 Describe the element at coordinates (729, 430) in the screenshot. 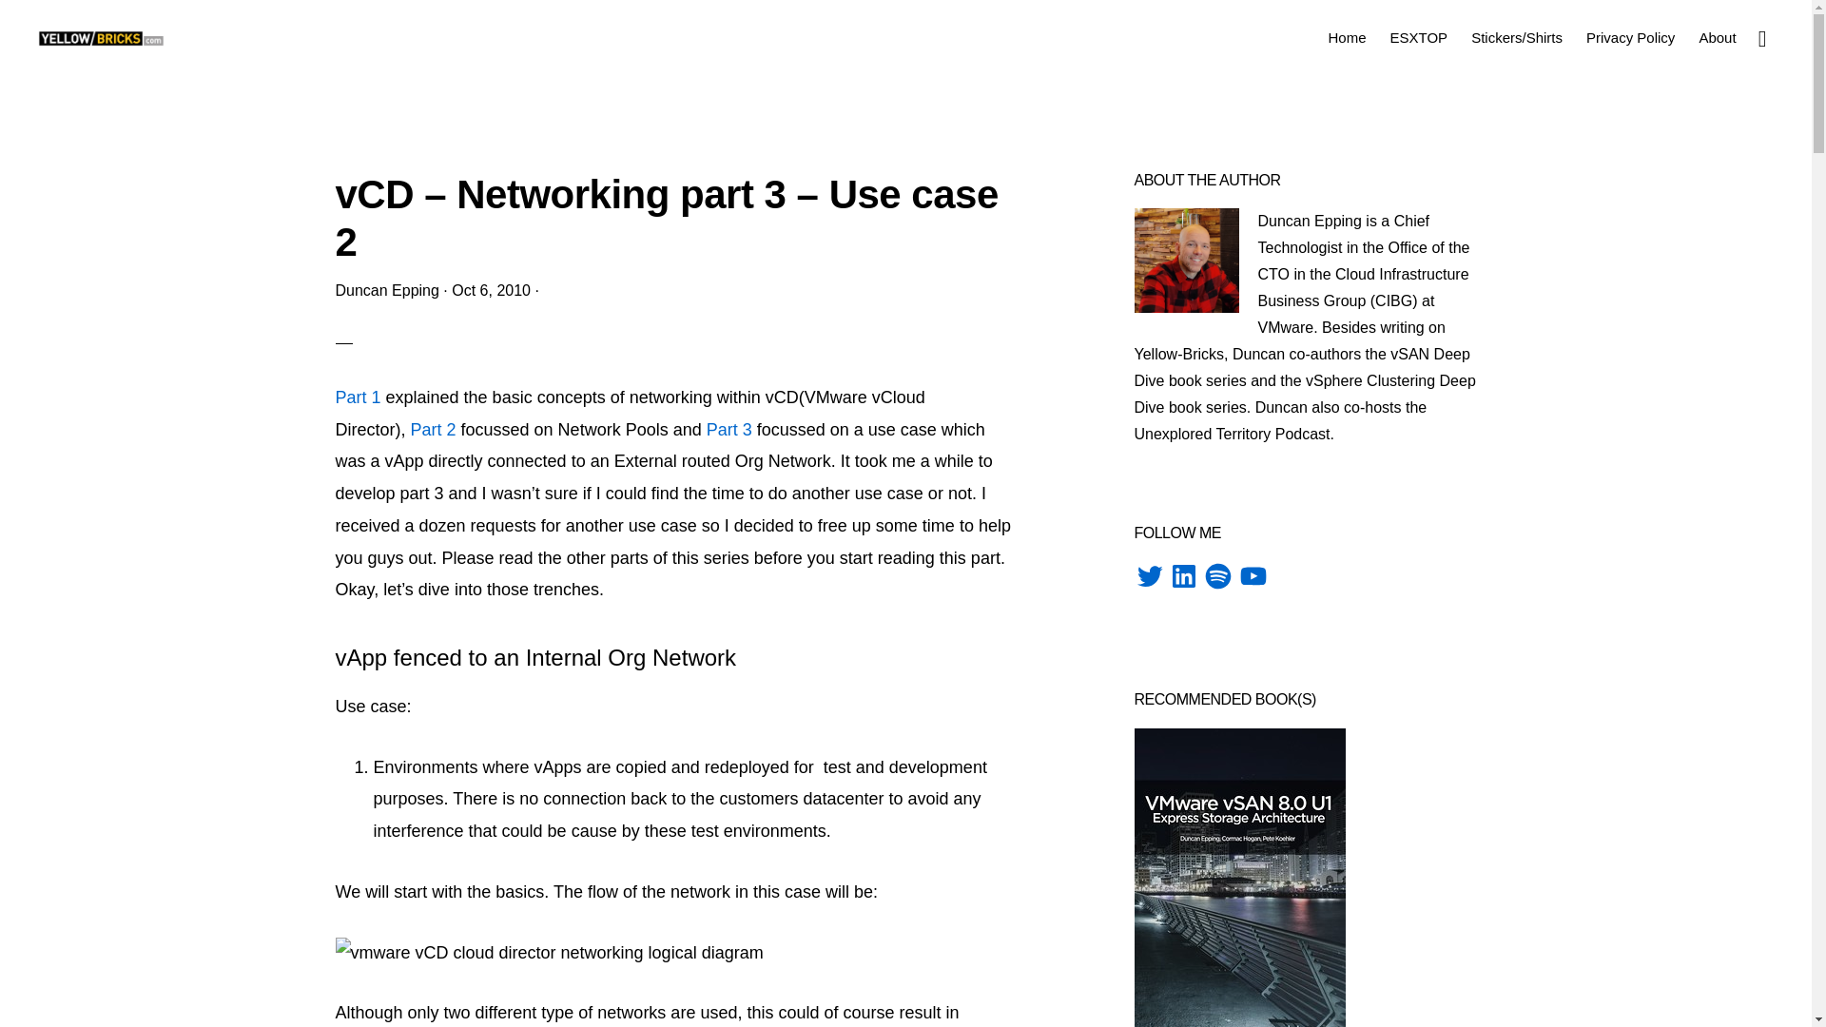

I see `Part 3` at that location.